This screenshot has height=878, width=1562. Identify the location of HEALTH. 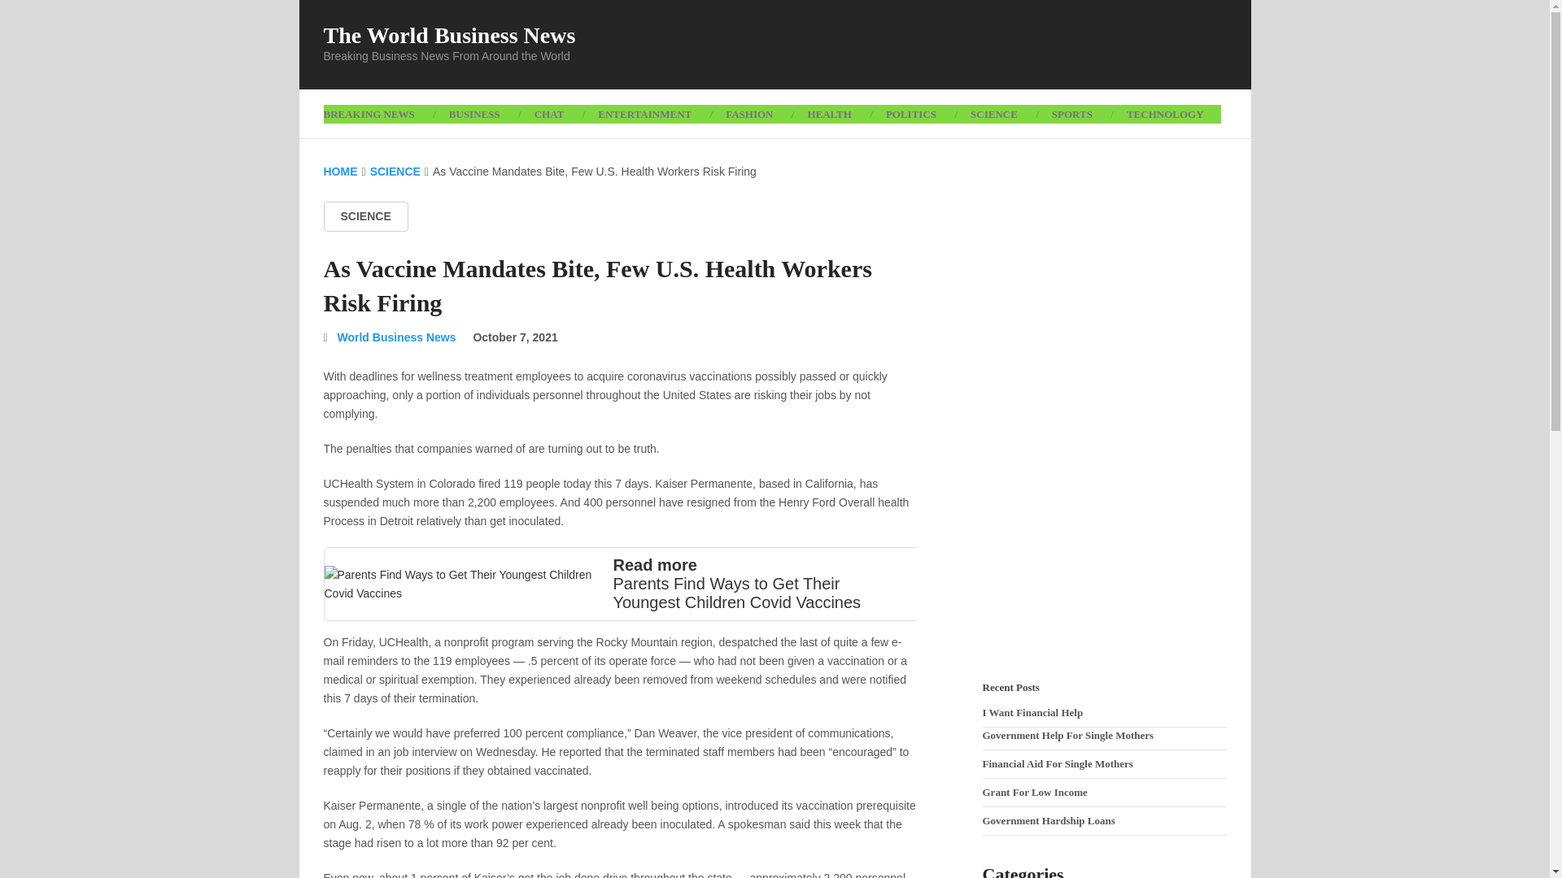
(829, 114).